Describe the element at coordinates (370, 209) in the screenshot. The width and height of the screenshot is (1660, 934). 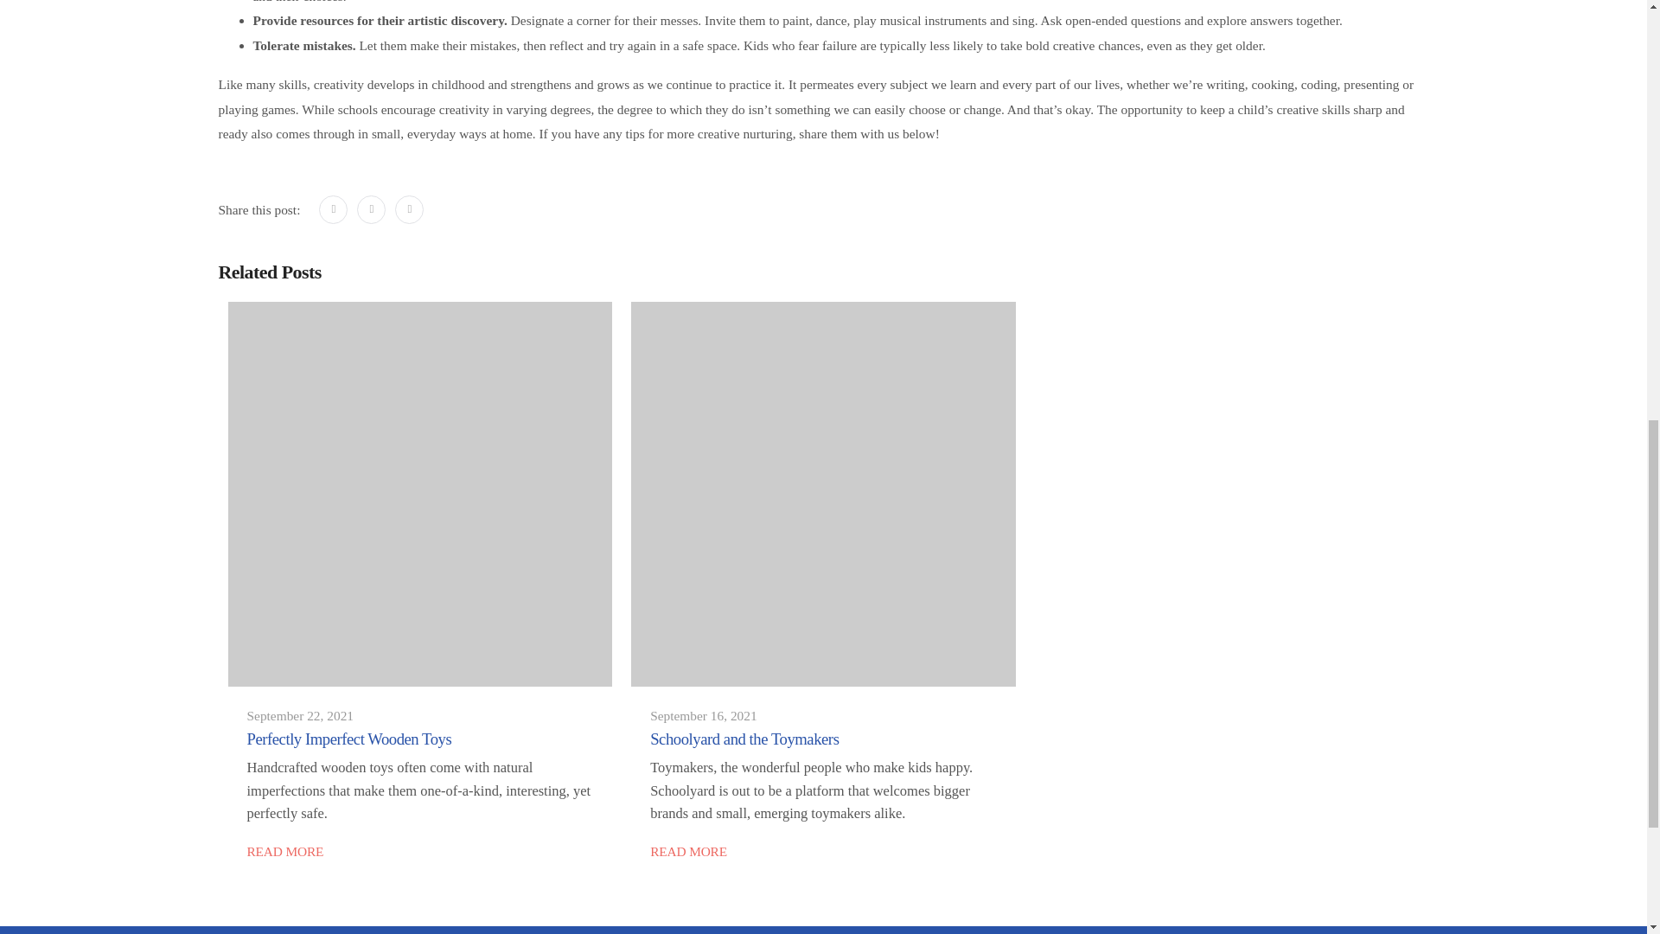
I see `Twitter` at that location.